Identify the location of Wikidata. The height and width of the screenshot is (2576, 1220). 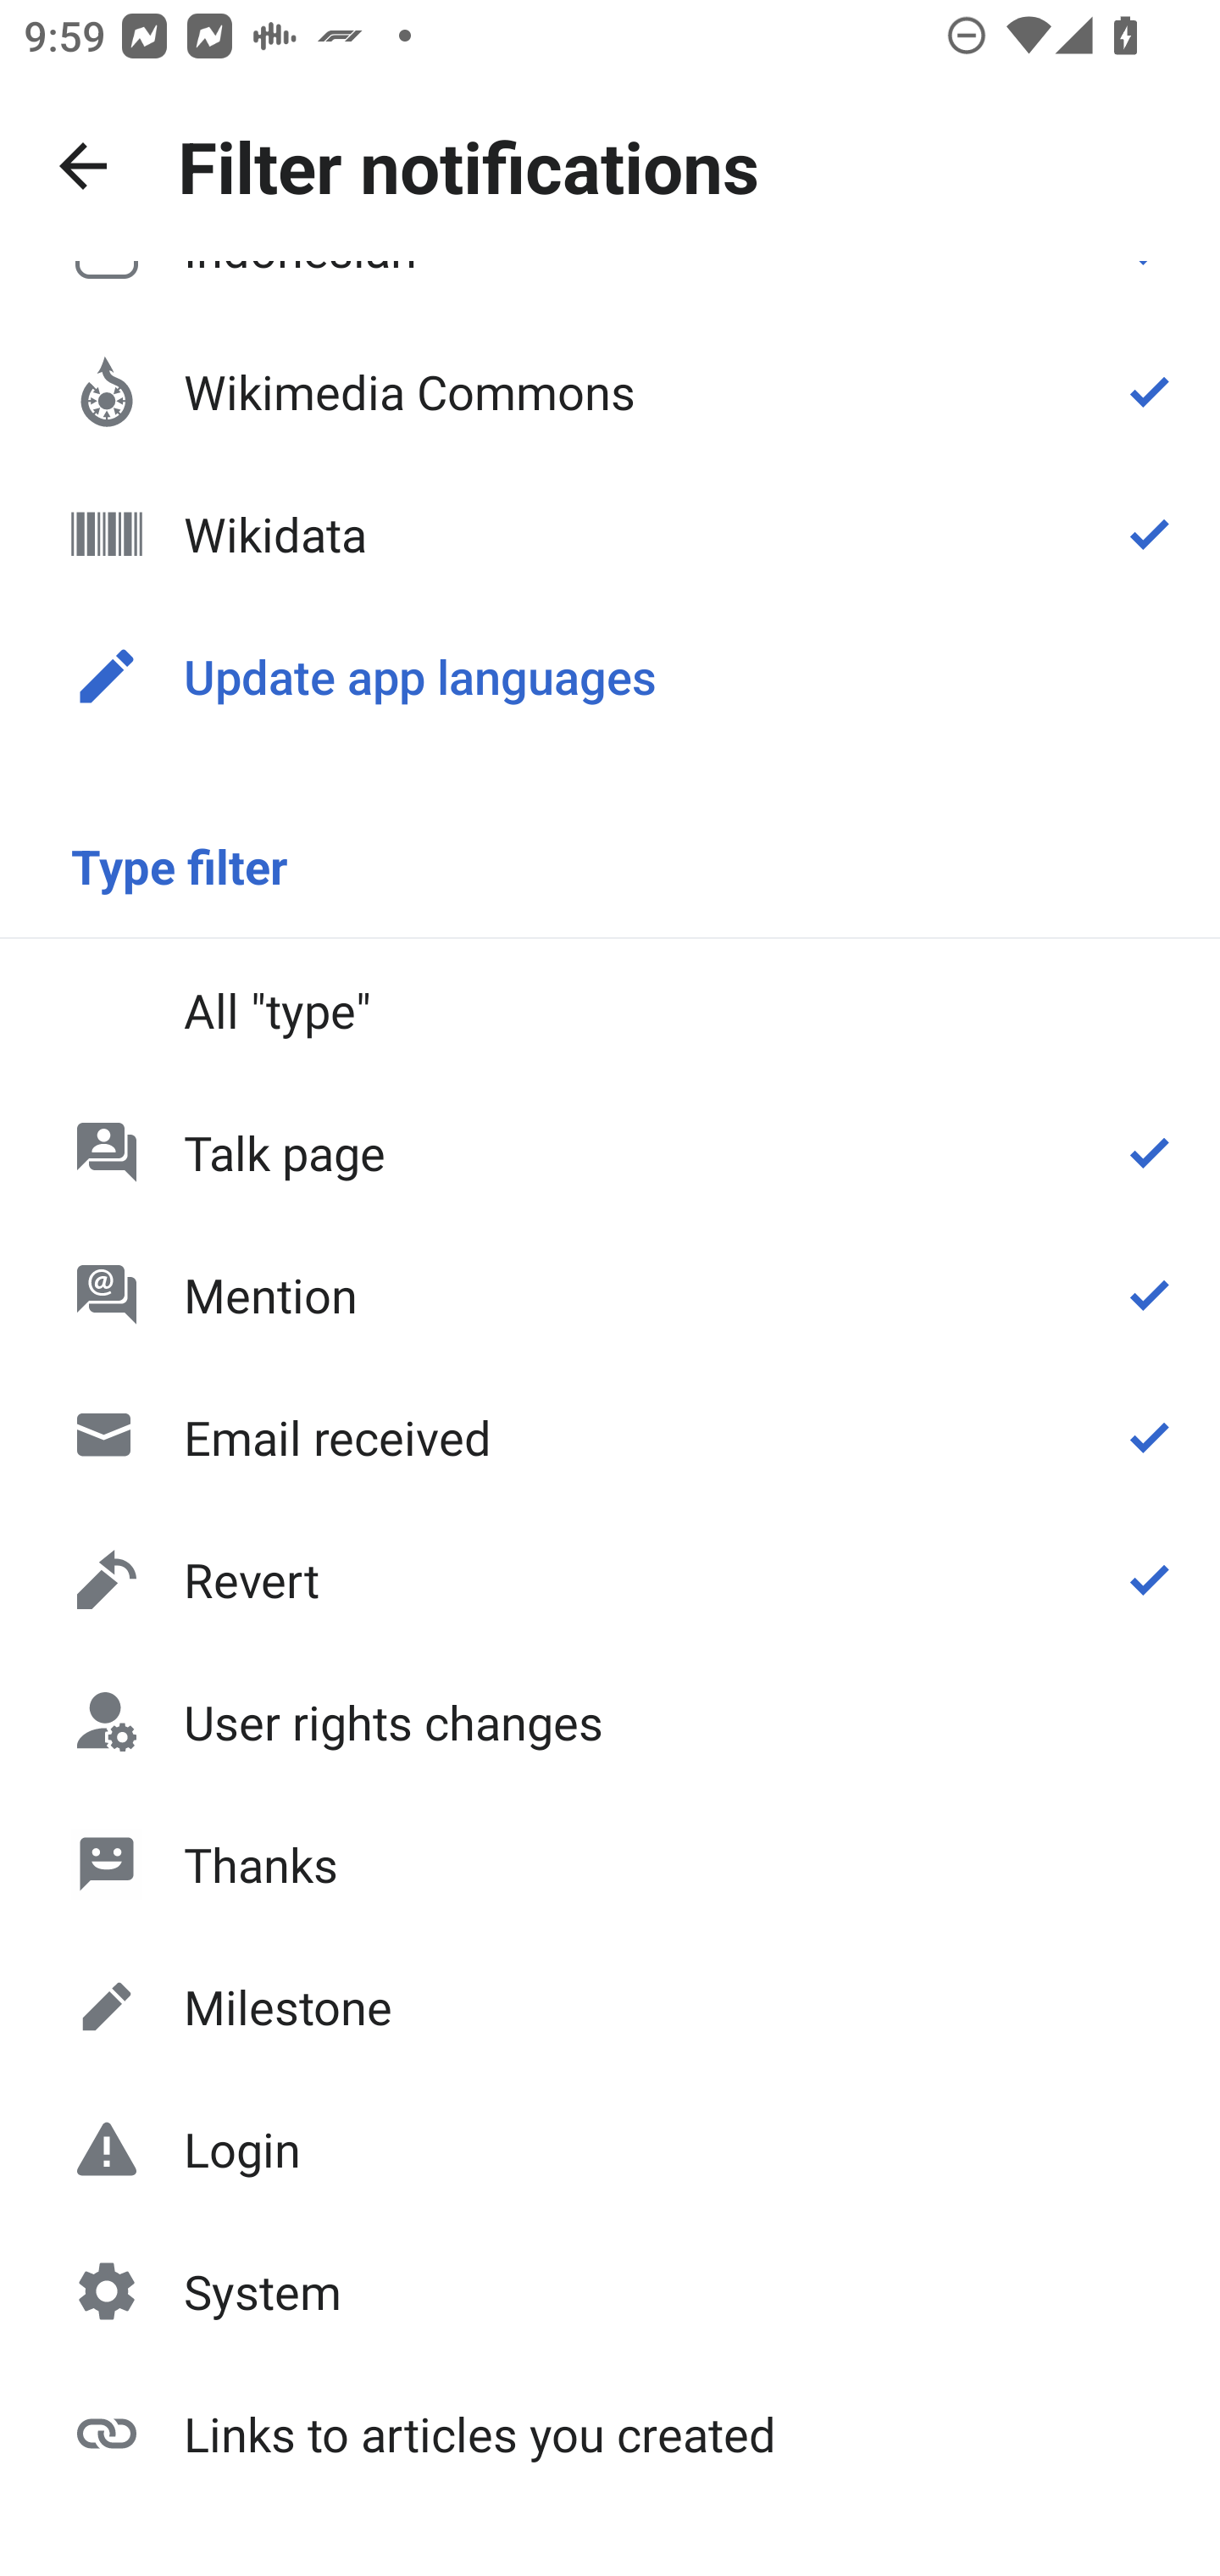
(610, 534).